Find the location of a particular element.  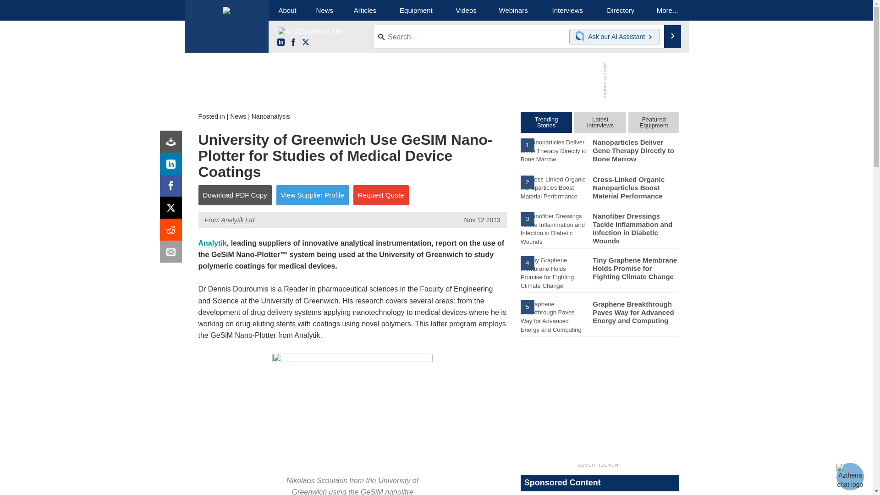

Equipment is located at coordinates (416, 10).